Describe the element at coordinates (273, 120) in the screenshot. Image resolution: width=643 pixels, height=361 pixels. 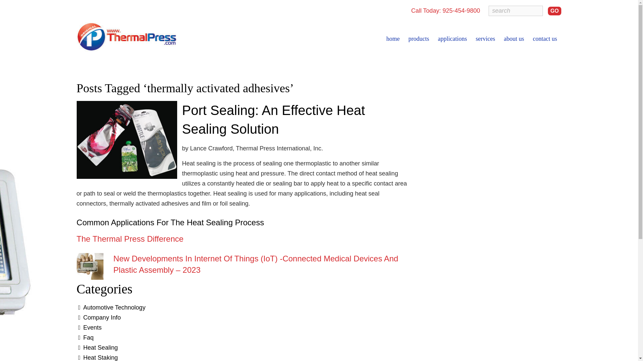
I see `Port Sealing: An Effective Heat Sealing Solution` at that location.